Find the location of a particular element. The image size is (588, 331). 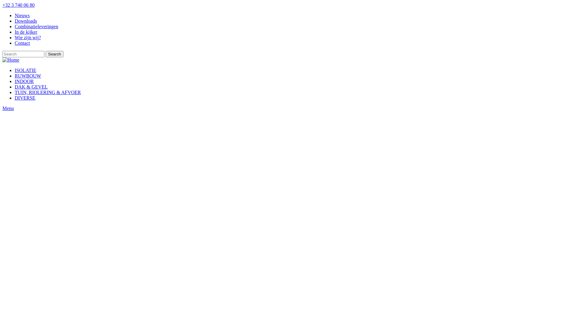

Downloads is located at coordinates (26, 21).